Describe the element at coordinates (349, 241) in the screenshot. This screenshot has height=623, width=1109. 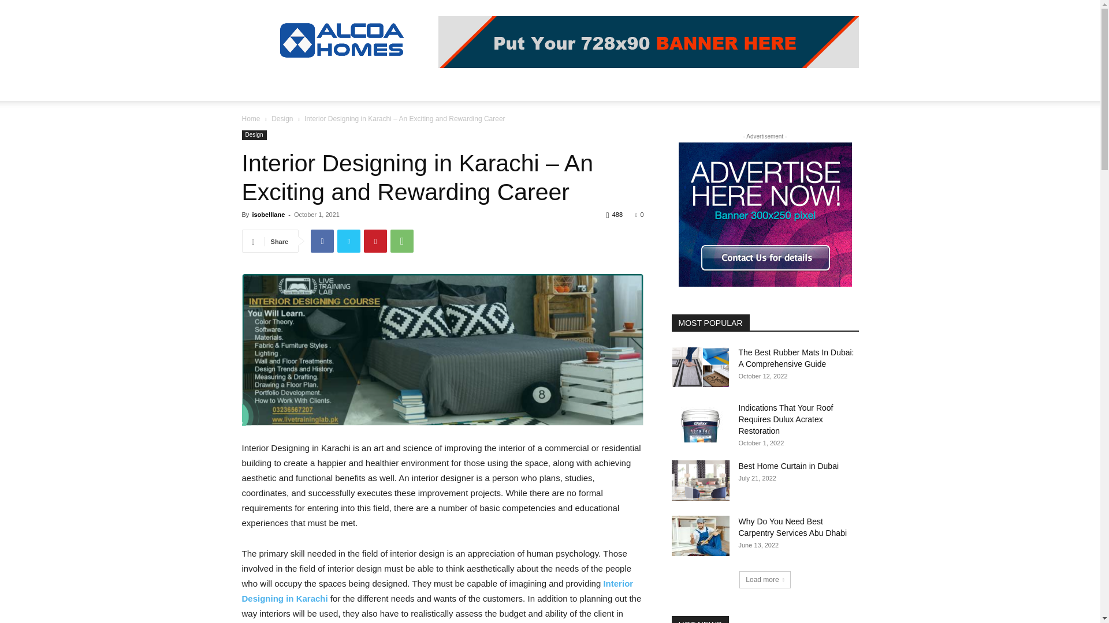
I see `Twitter` at that location.